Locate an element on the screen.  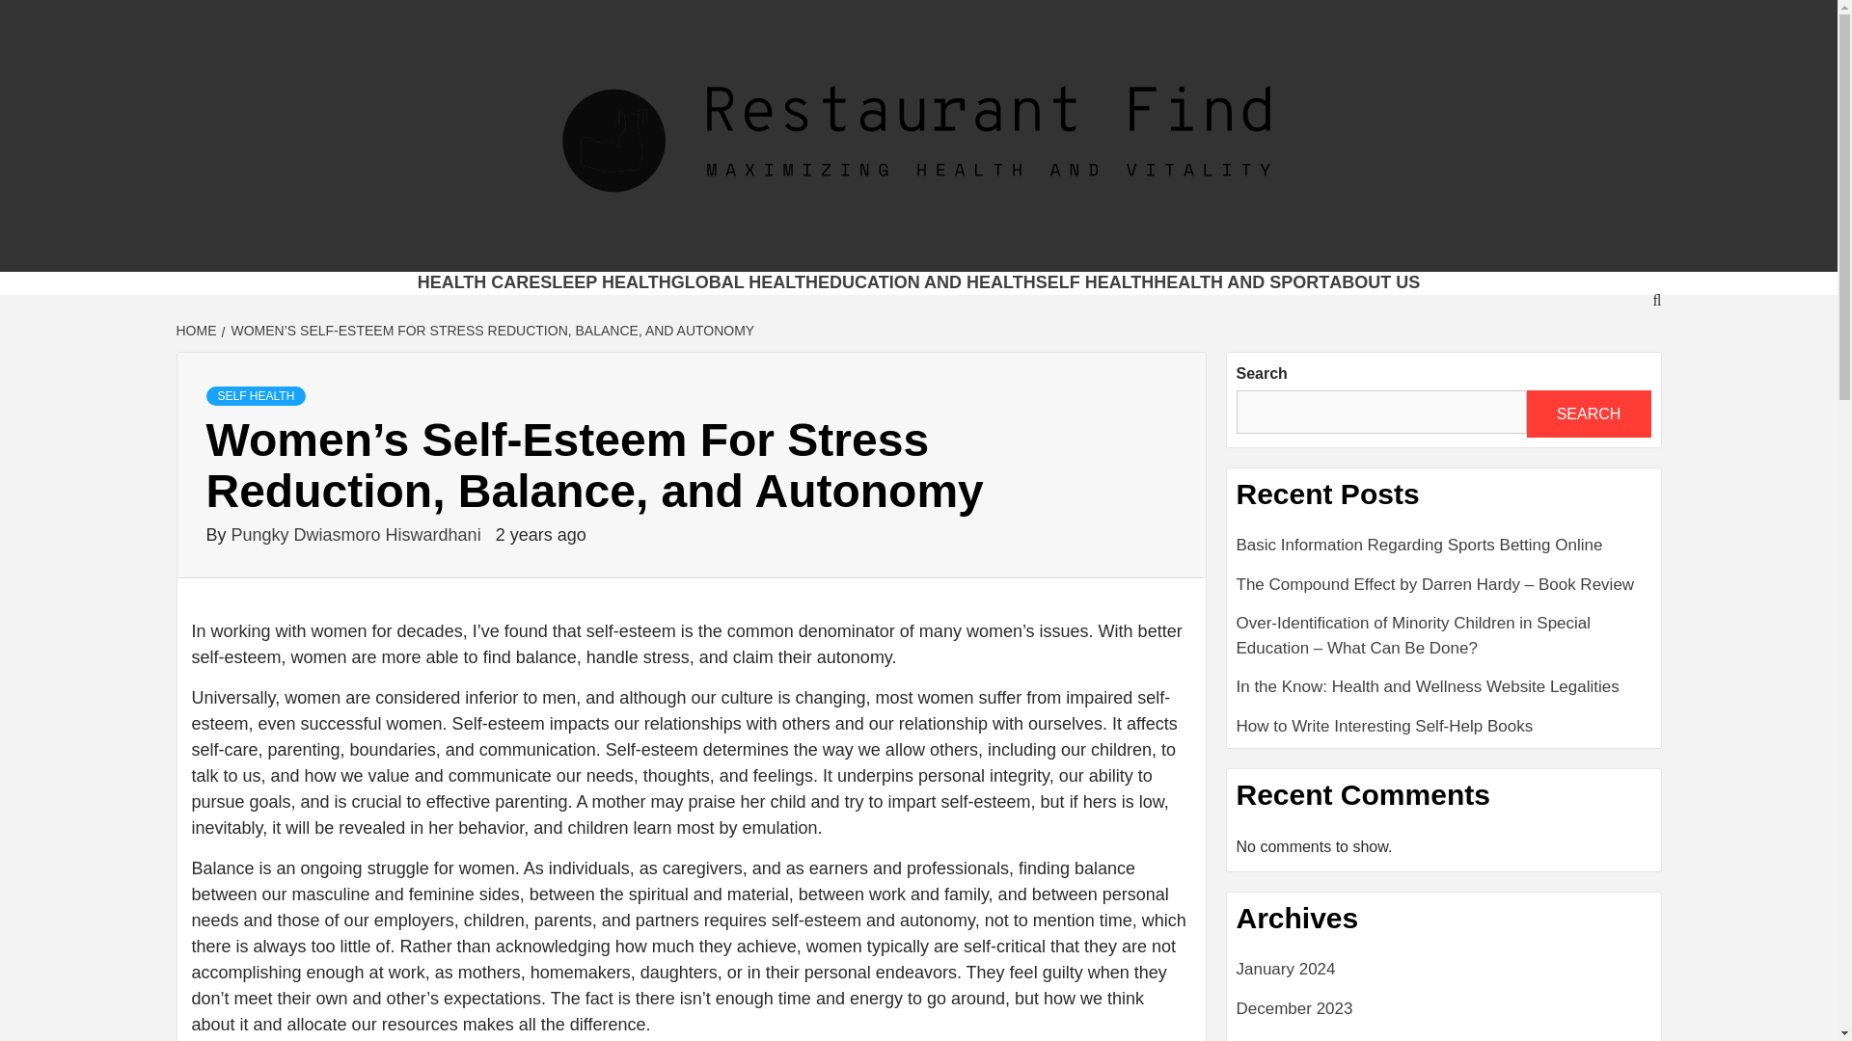
January 2024 is located at coordinates (1444, 975).